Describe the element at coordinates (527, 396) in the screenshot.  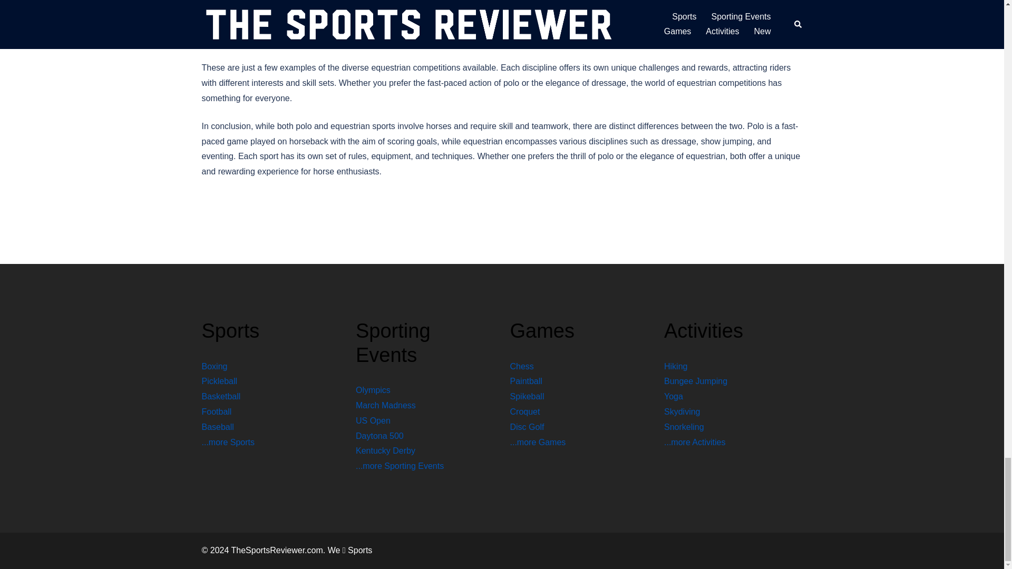
I see `Spikeball` at that location.